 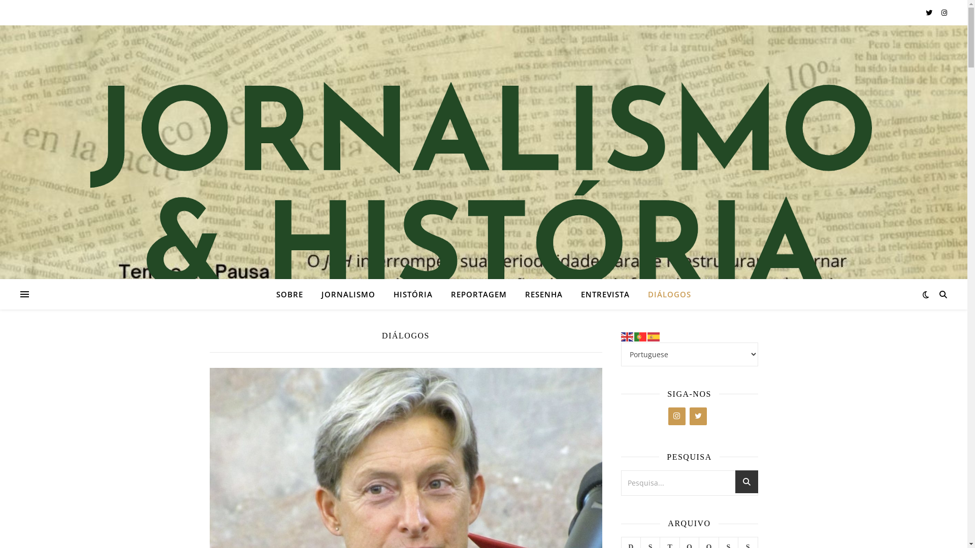 What do you see at coordinates (654, 336) in the screenshot?
I see `Spanish` at bounding box center [654, 336].